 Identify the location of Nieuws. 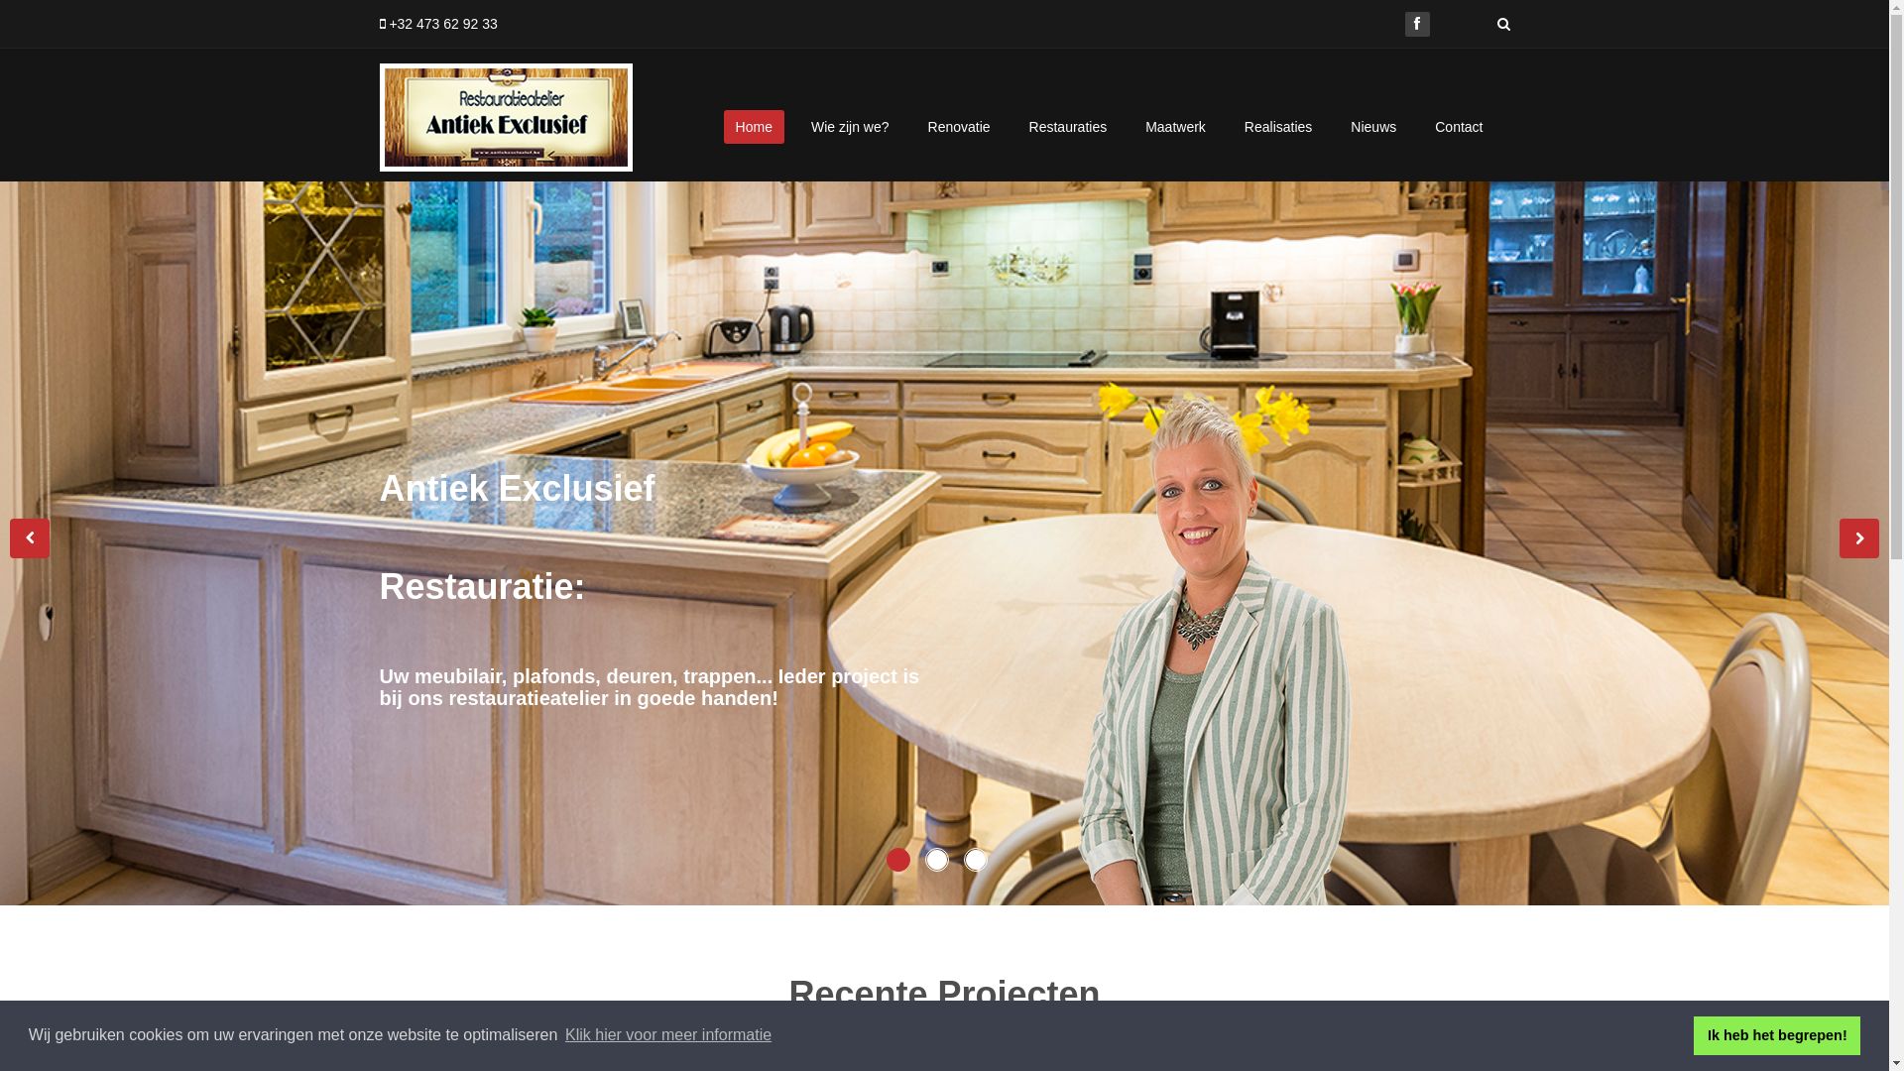
(1373, 127).